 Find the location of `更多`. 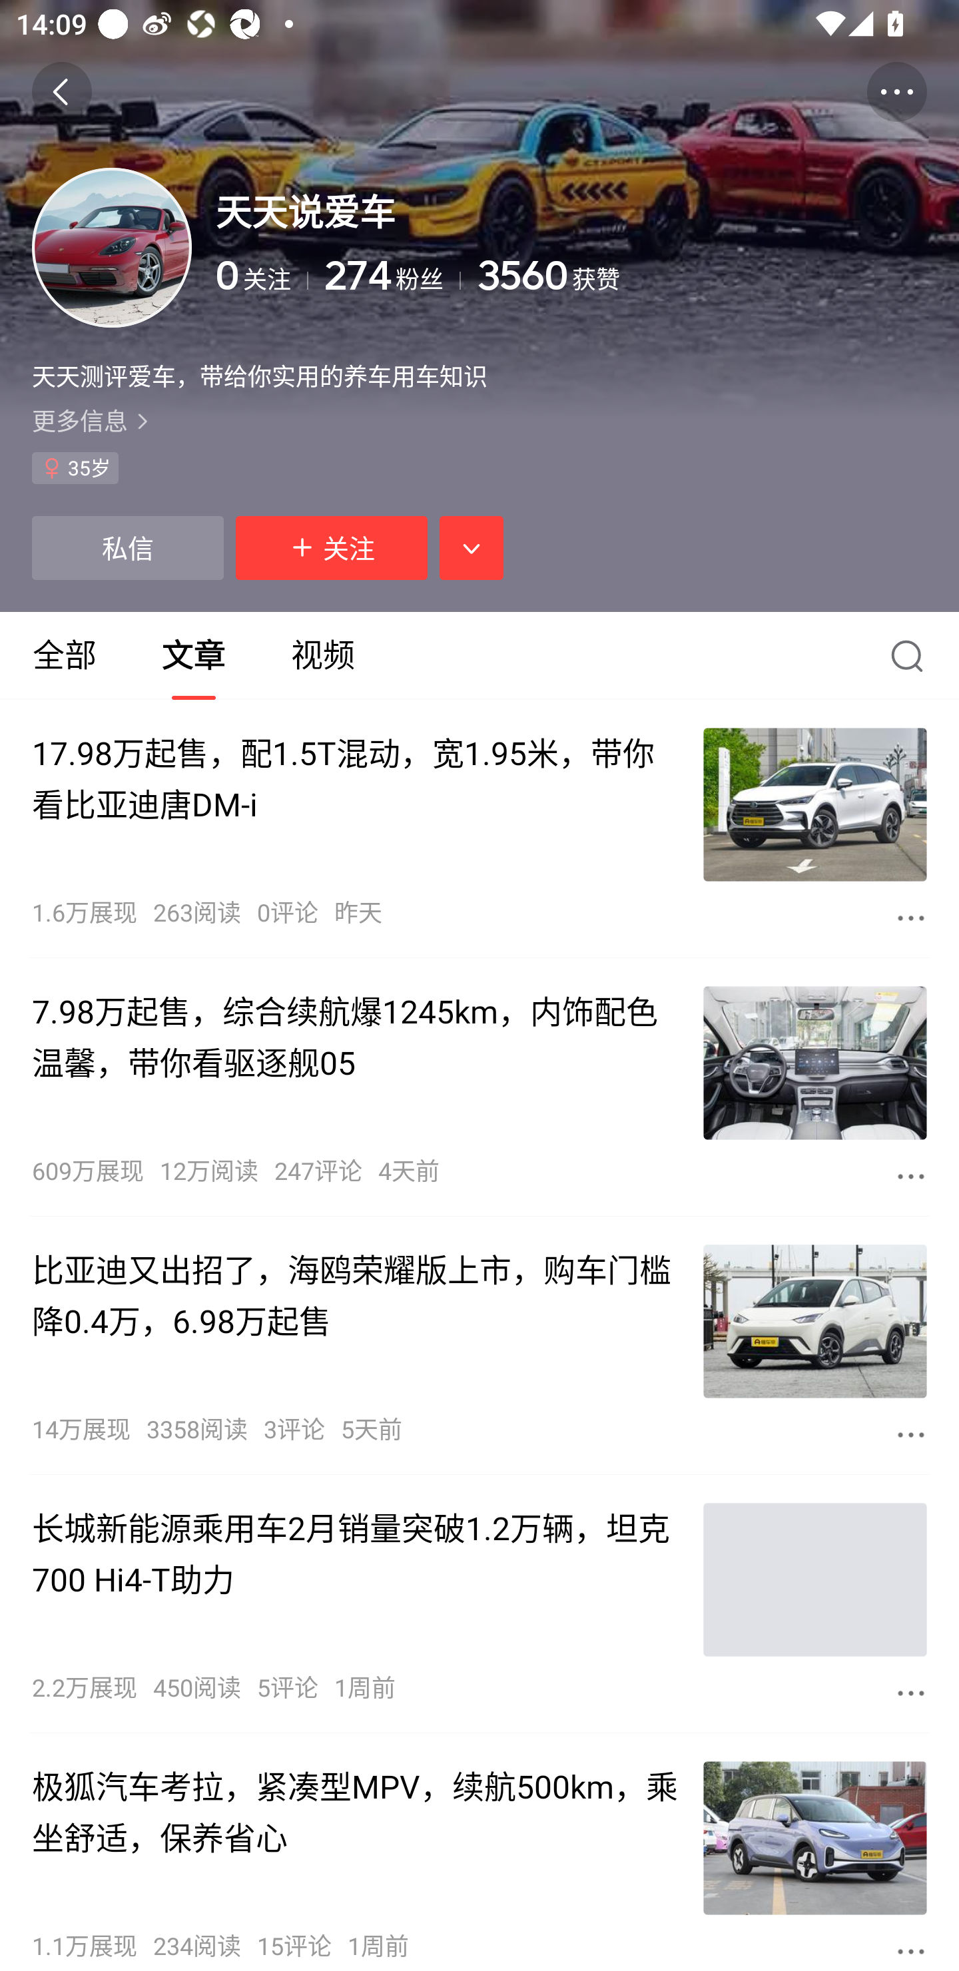

更多 is located at coordinates (911, 918).